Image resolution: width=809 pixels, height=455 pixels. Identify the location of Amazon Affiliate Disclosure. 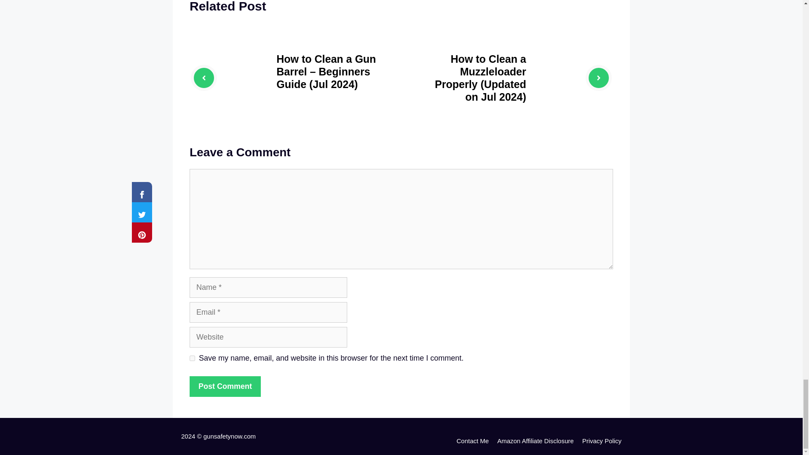
(535, 441).